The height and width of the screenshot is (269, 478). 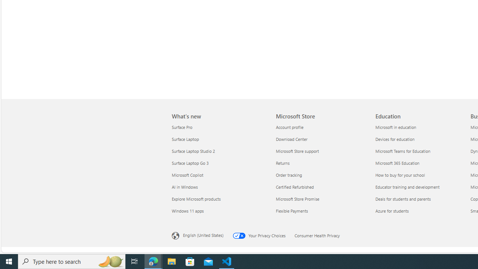 What do you see at coordinates (297, 151) in the screenshot?
I see `Microsoft Store support Microsoft Store` at bounding box center [297, 151].